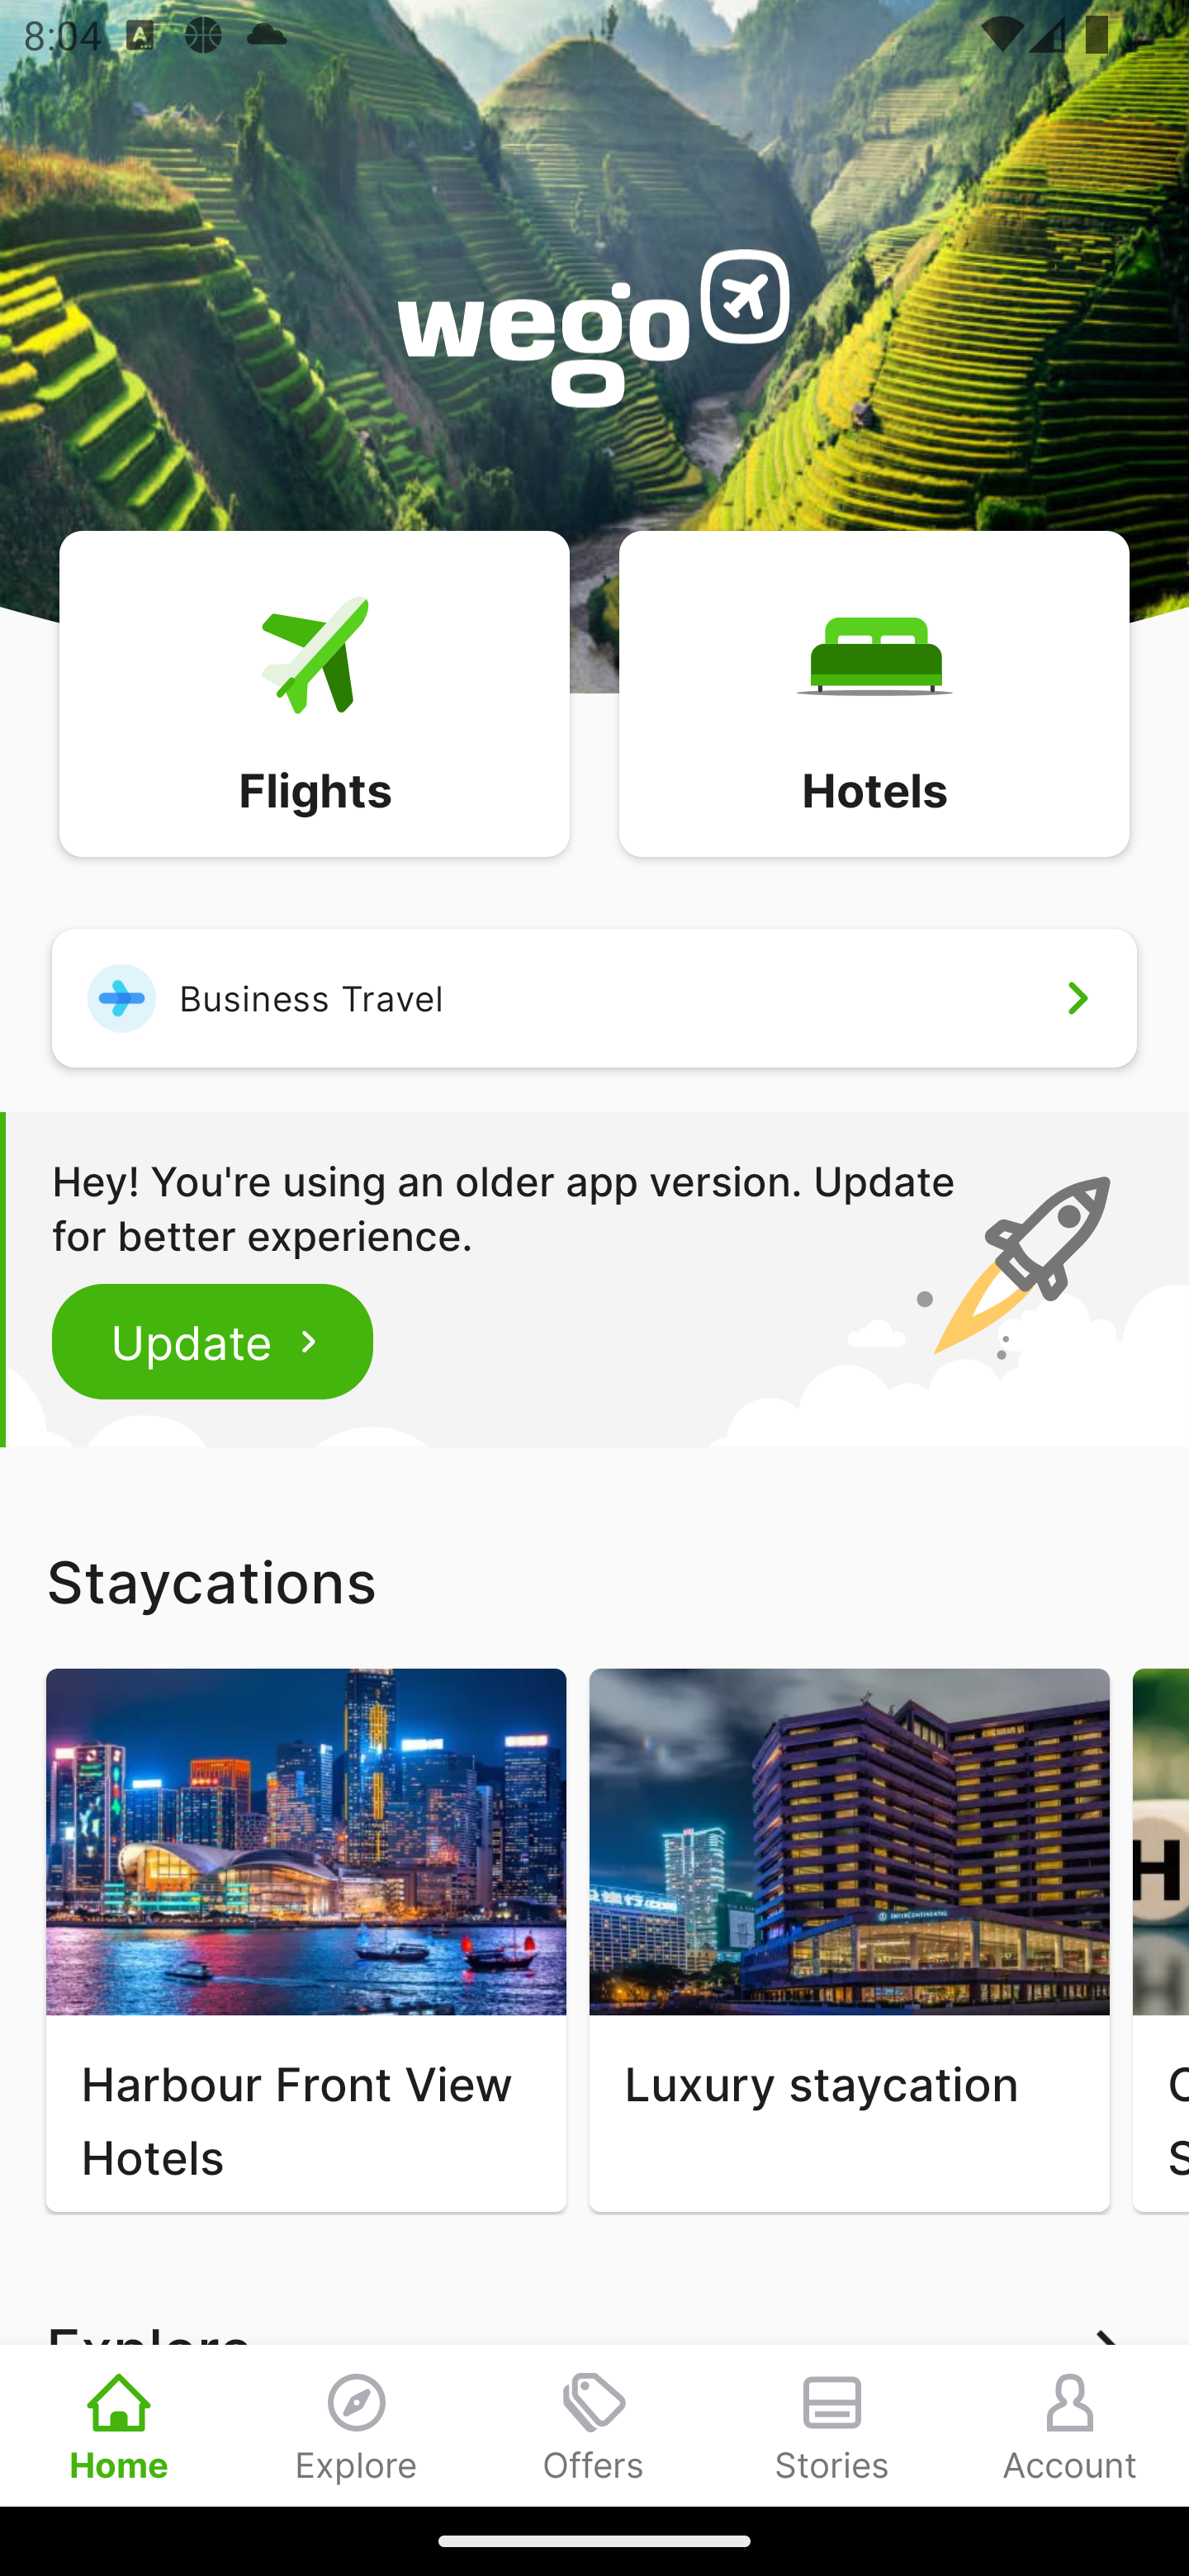  What do you see at coordinates (314, 692) in the screenshot?
I see `Flights` at bounding box center [314, 692].